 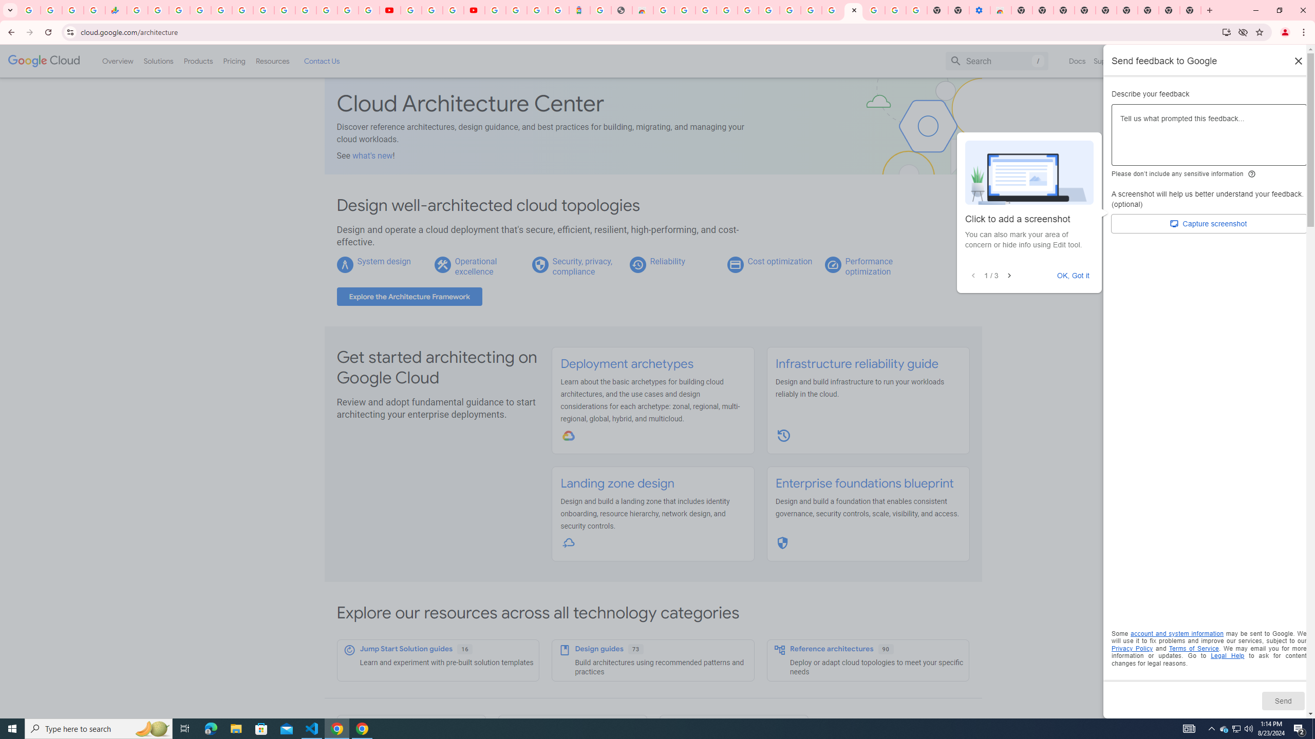 What do you see at coordinates (1001, 10) in the screenshot?
I see `Chrome Web Store - Accessibility extensions` at bounding box center [1001, 10].